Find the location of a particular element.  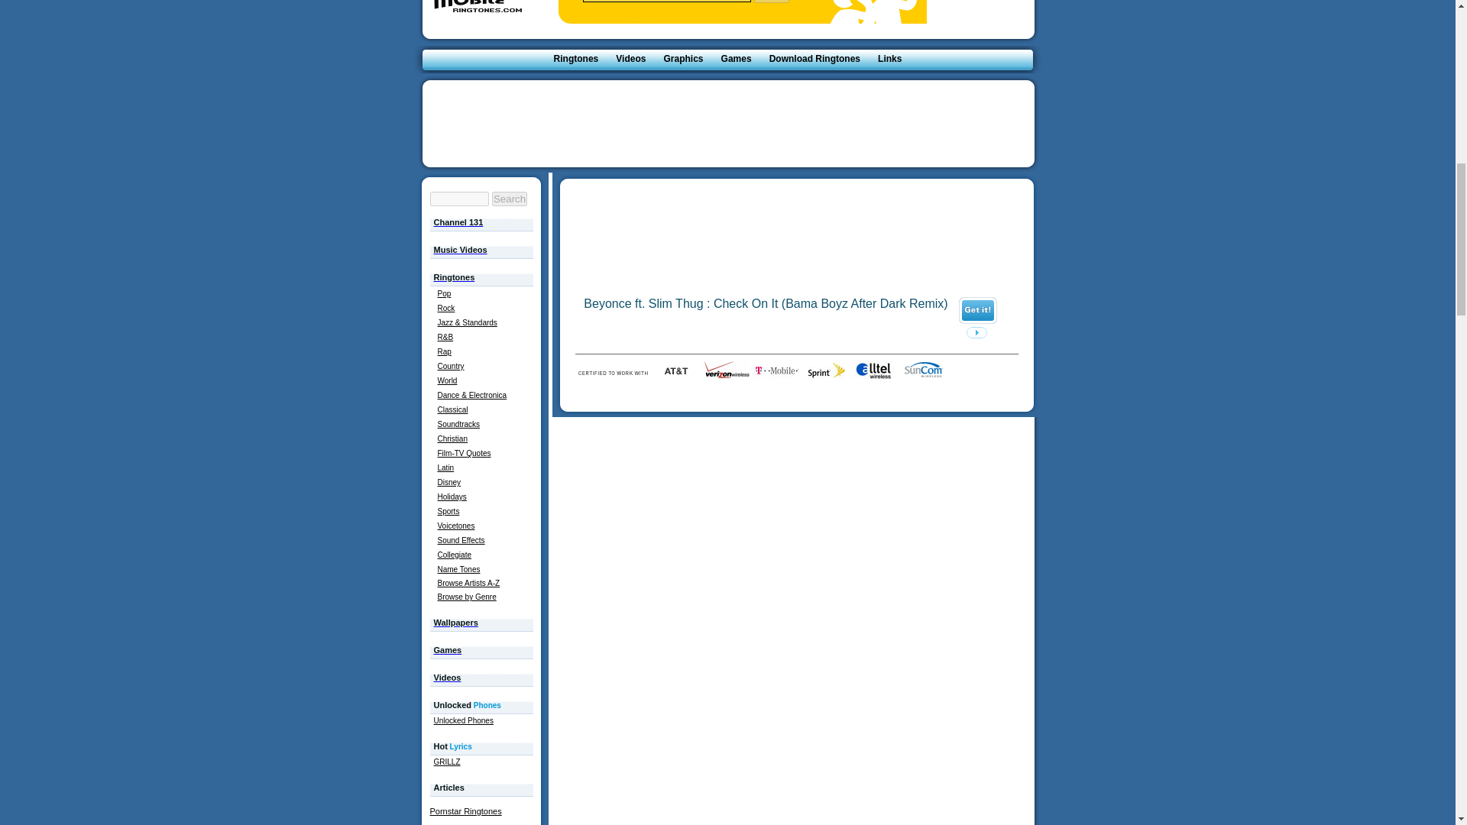

Sound Effects is located at coordinates (460, 540).